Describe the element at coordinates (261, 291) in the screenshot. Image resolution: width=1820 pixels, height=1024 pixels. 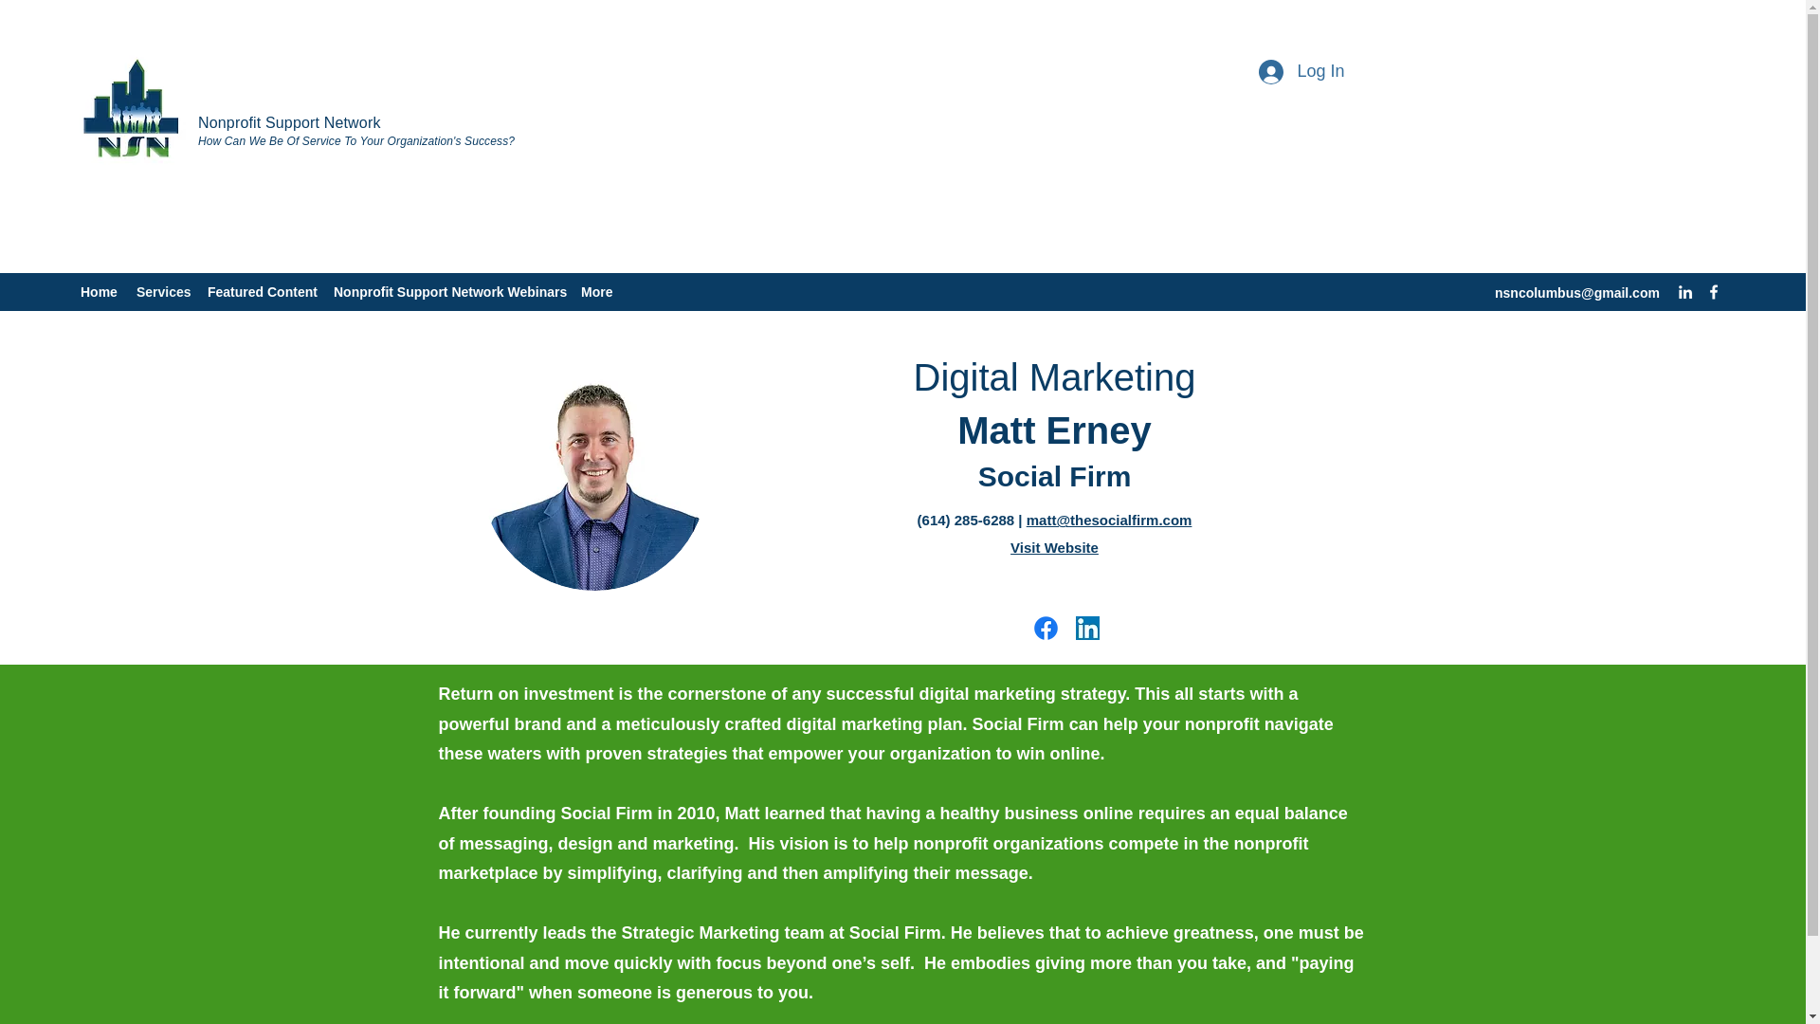
I see `Featured Content` at that location.